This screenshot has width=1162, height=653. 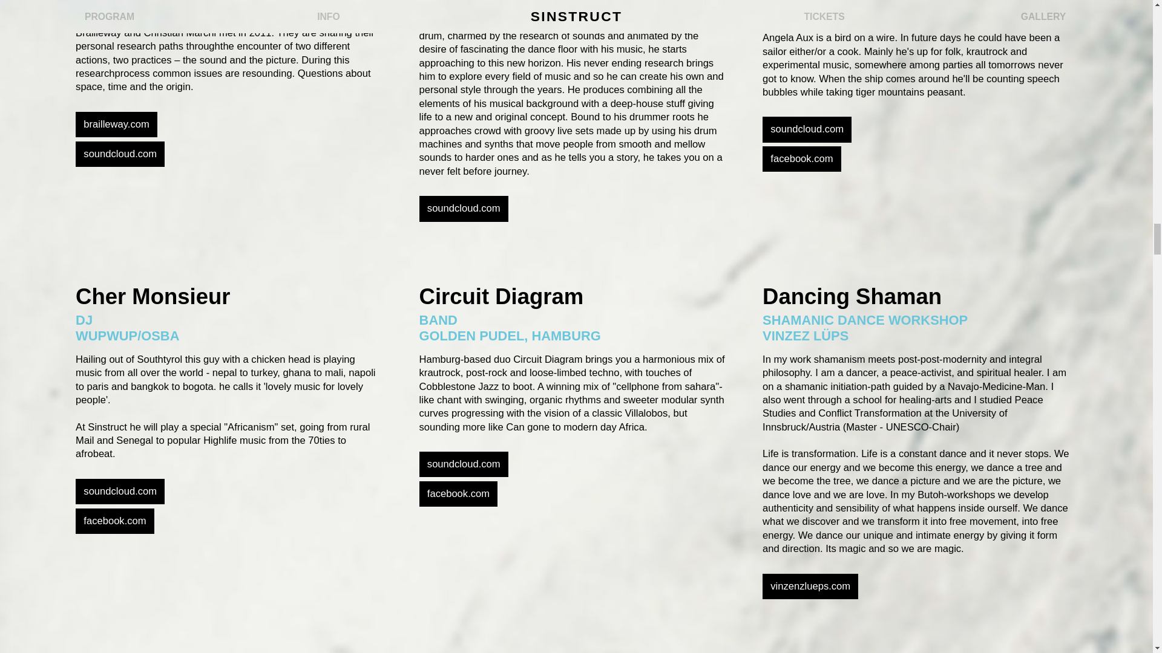 I want to click on facebook.com, so click(x=459, y=493).